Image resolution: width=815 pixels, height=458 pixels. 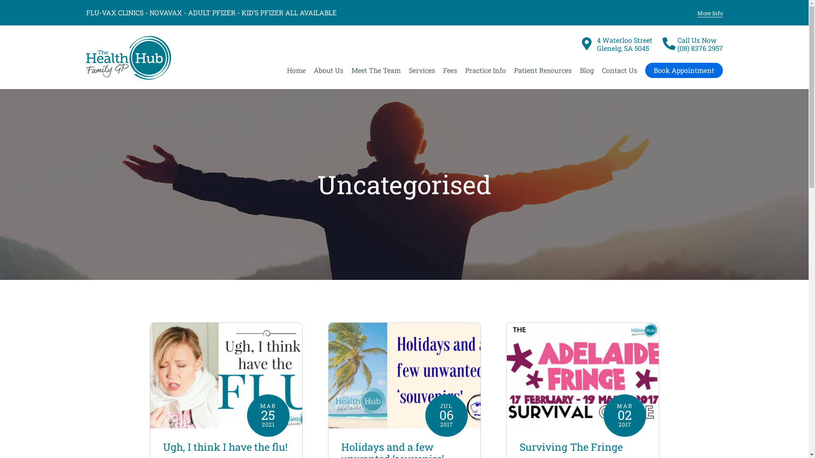 I want to click on Contact Us, so click(x=620, y=70).